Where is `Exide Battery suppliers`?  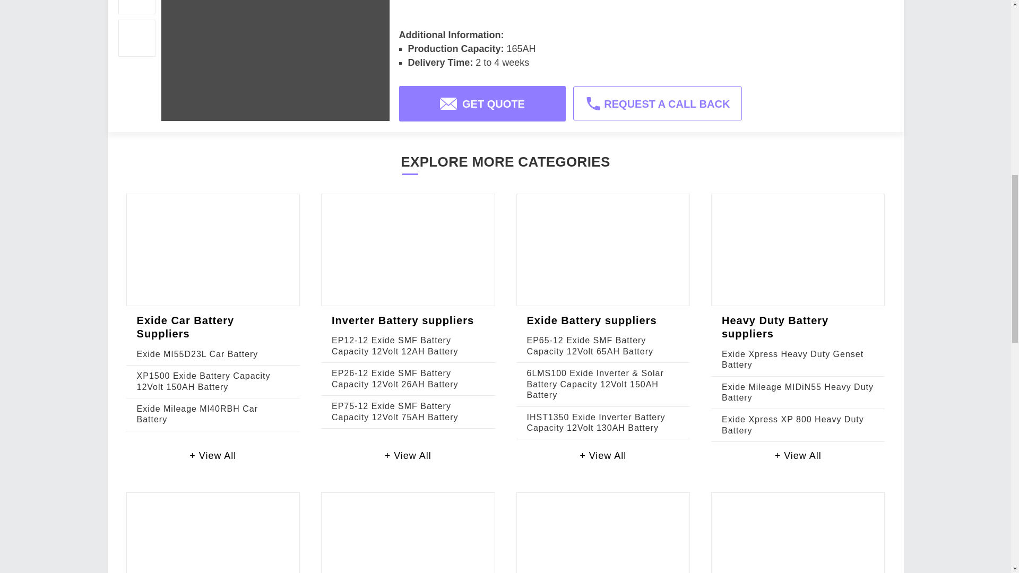 Exide Battery suppliers is located at coordinates (591, 320).